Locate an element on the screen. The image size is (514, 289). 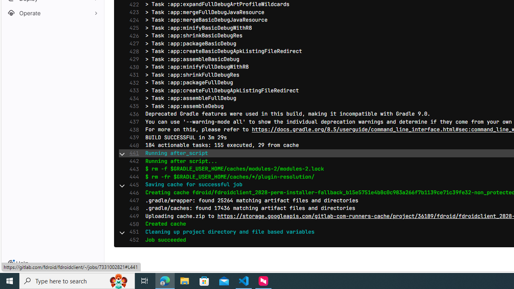
427 is located at coordinates (132, 43).